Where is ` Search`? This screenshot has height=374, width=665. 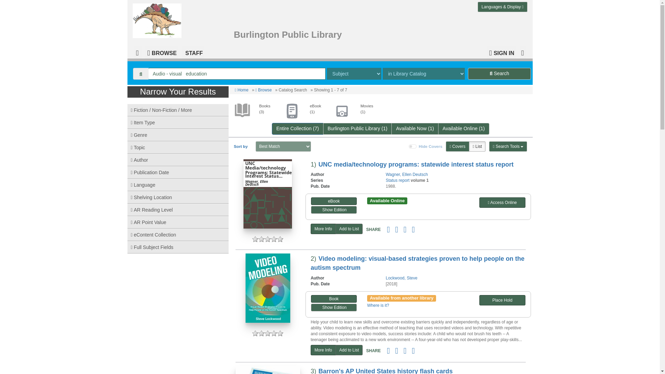  Search is located at coordinates (499, 73).